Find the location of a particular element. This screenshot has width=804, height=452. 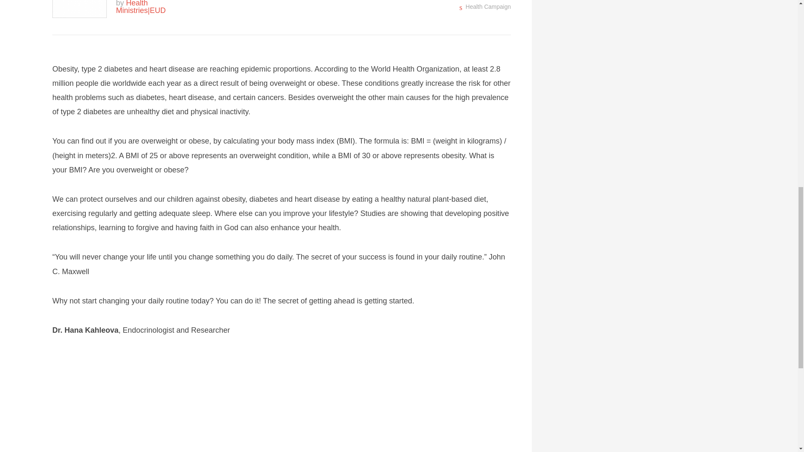

JoomlaWorks AllVideos Player is located at coordinates (281, 402).